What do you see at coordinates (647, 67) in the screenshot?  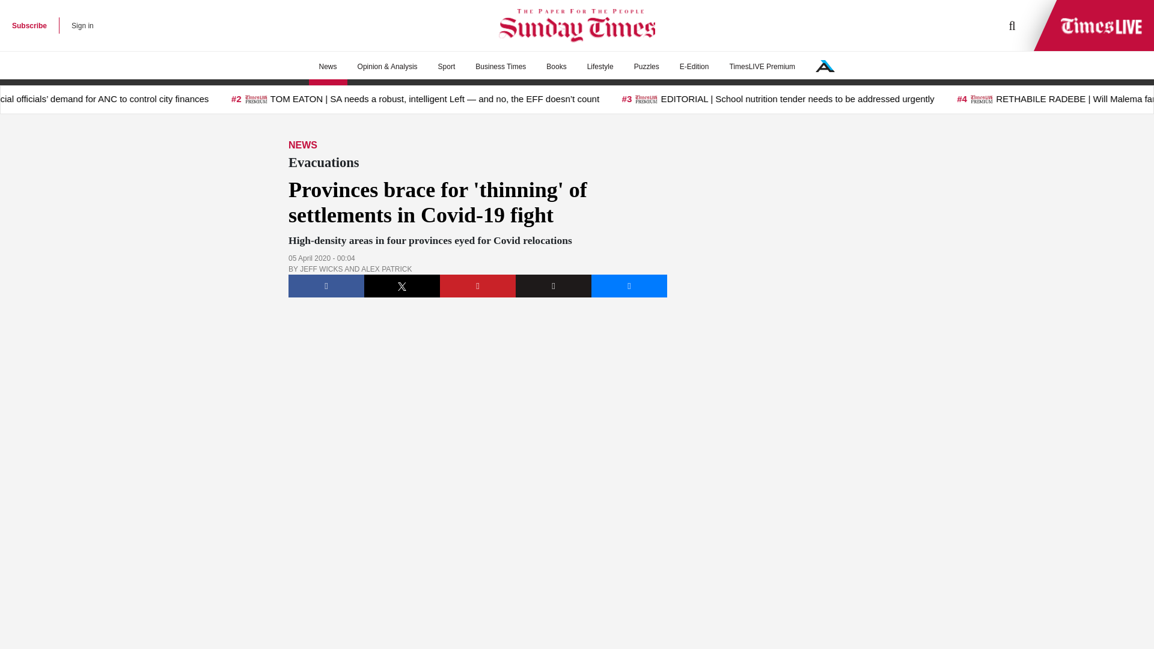 I see `Puzzles` at bounding box center [647, 67].